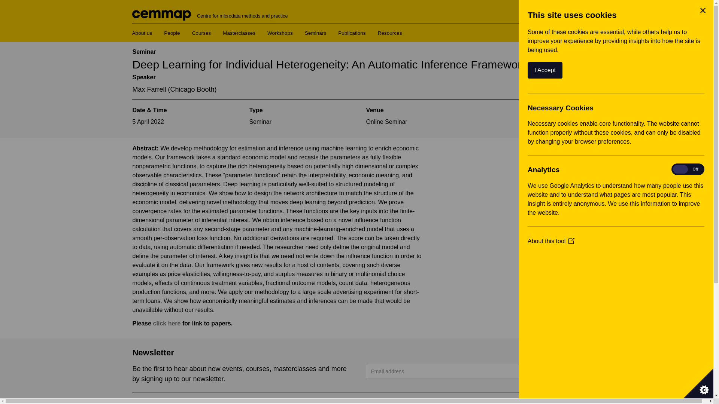 The width and height of the screenshot is (719, 404). Describe the element at coordinates (239, 33) in the screenshot. I see `Masterclasses` at that location.